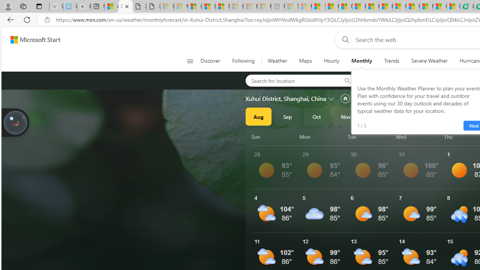  What do you see at coordinates (375, 116) in the screenshot?
I see `Dec` at bounding box center [375, 116].